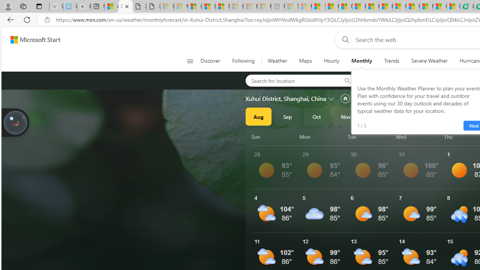  What do you see at coordinates (375, 116) in the screenshot?
I see `Dec` at bounding box center [375, 116].